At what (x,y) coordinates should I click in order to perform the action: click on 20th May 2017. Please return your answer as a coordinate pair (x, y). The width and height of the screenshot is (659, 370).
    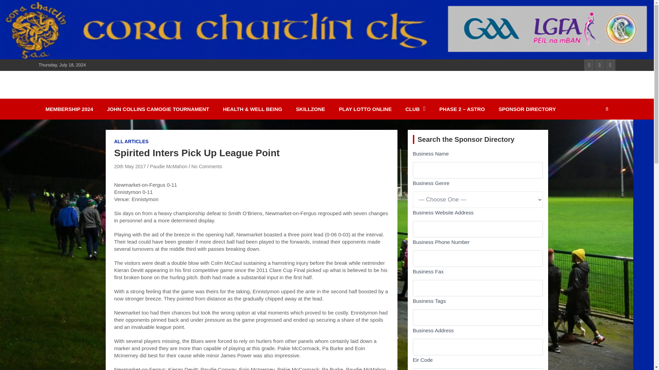
    Looking at the image, I should click on (130, 166).